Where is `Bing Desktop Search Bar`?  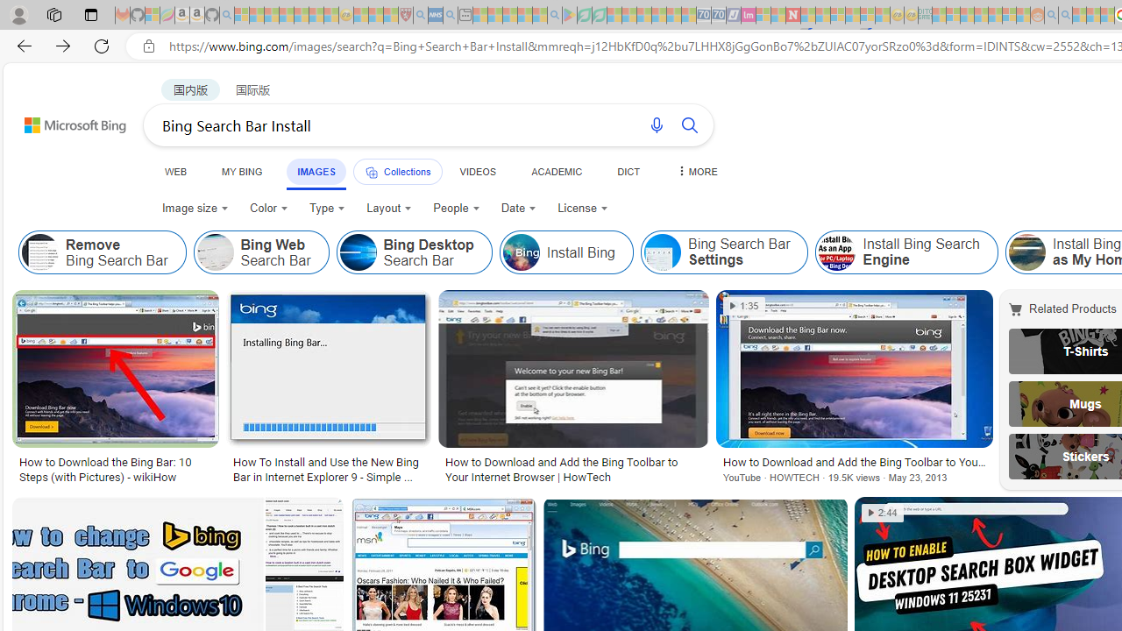
Bing Desktop Search Bar is located at coordinates (414, 252).